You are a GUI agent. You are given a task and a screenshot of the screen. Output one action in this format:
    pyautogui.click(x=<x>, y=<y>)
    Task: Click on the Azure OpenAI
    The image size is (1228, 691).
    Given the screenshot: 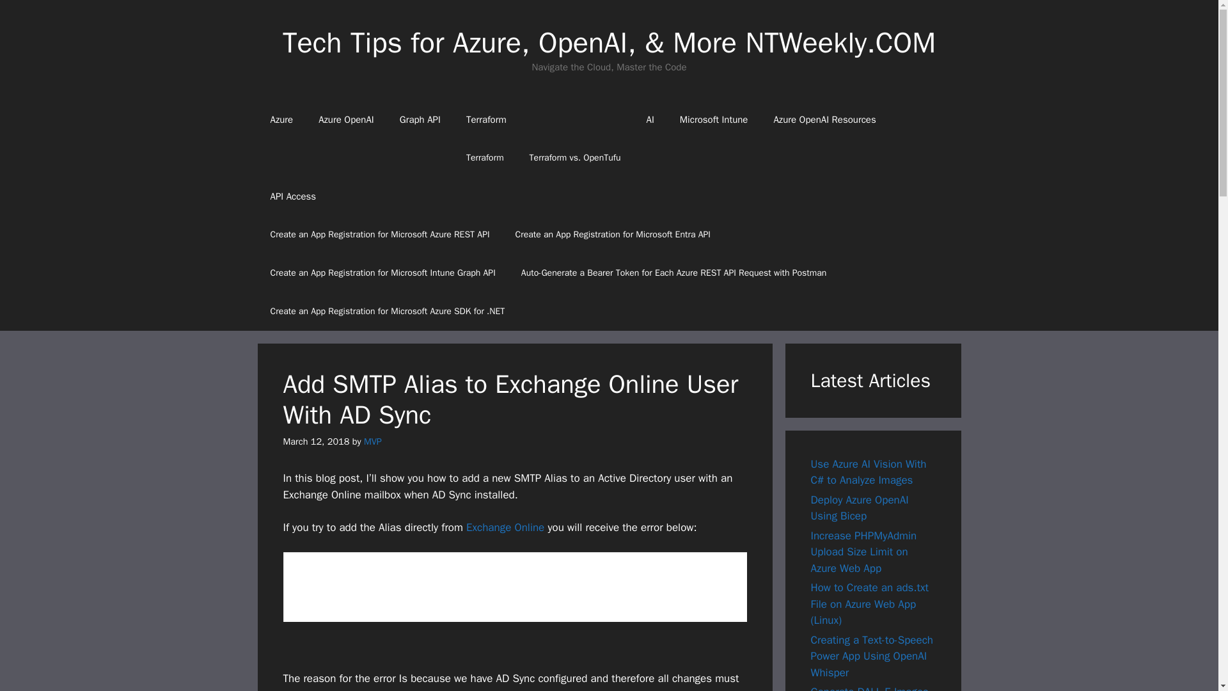 What is the action you would take?
    pyautogui.click(x=346, y=119)
    